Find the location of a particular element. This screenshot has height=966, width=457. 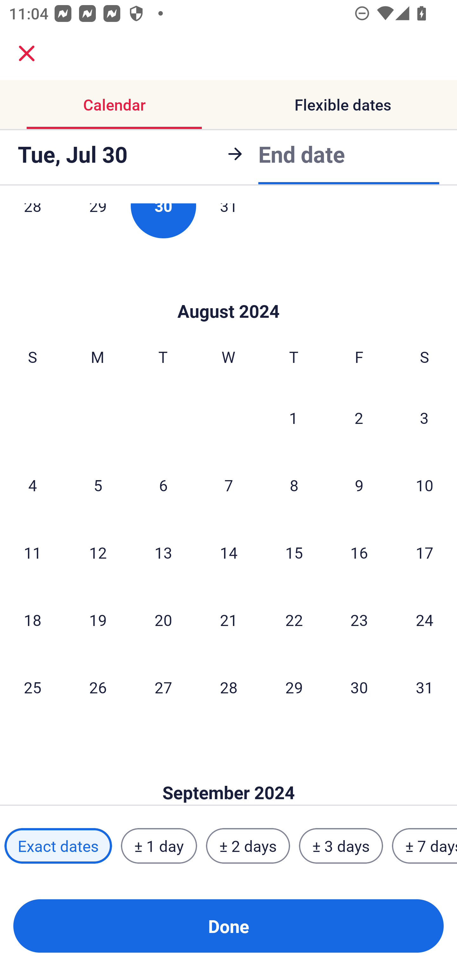

1 Thursday, August 1, 2024 is located at coordinates (294, 418).